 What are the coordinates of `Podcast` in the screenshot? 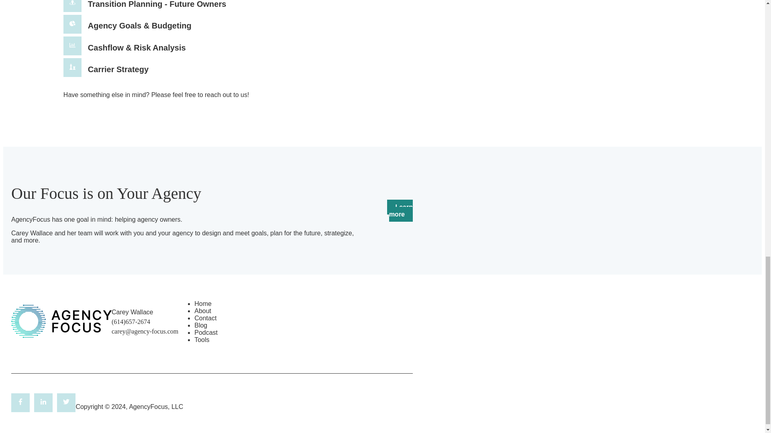 It's located at (206, 332).